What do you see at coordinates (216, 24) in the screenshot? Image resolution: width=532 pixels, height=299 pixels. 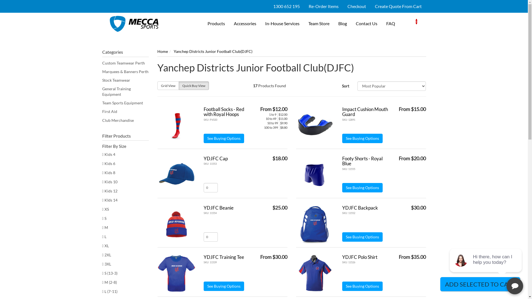 I see `Products` at bounding box center [216, 24].